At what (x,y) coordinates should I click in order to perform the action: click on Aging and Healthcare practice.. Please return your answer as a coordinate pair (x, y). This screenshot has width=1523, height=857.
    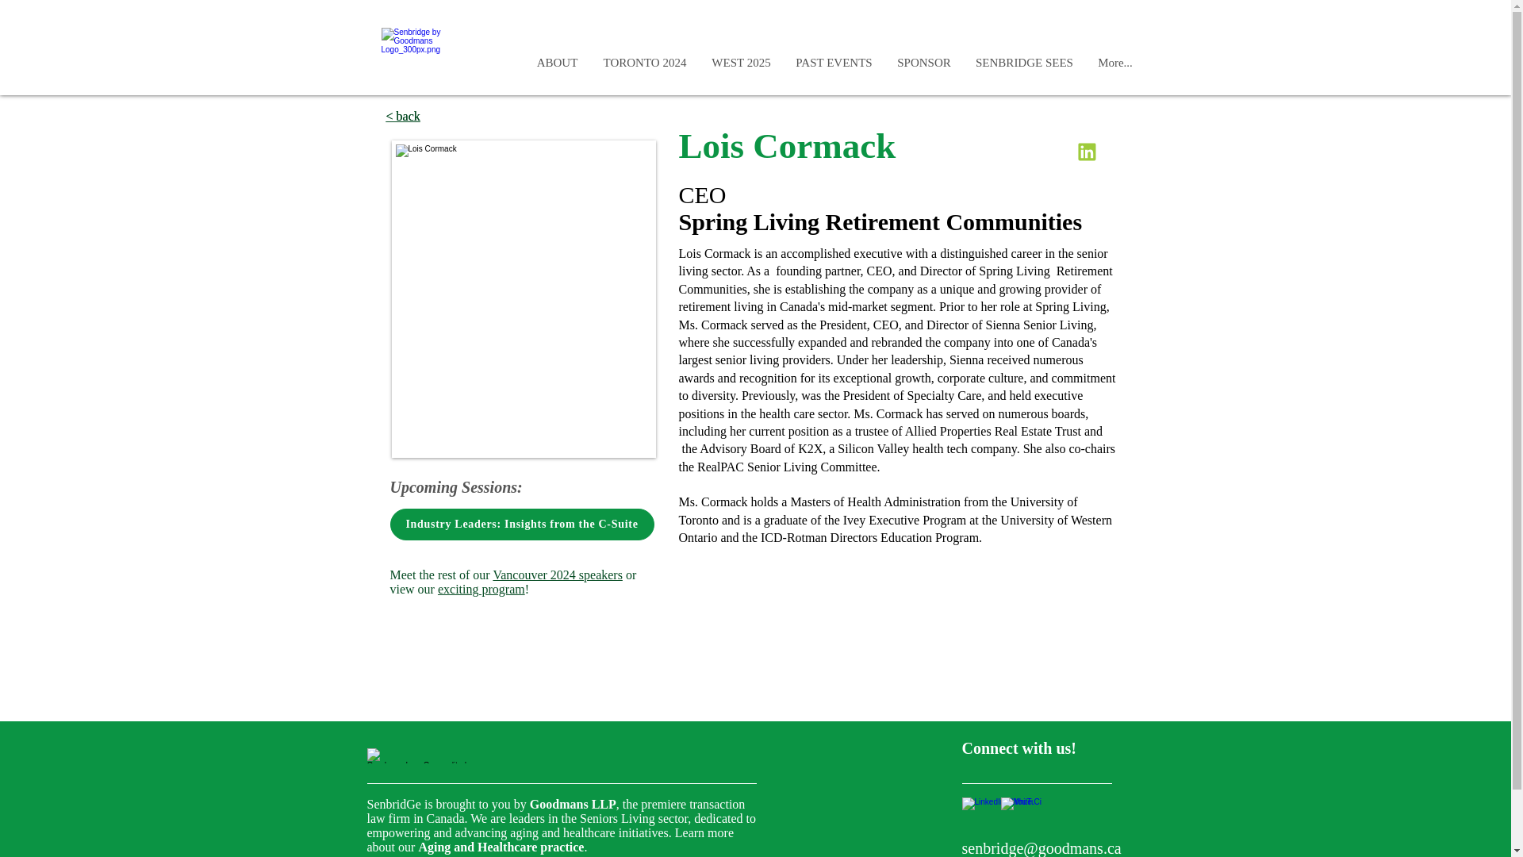
    Looking at the image, I should click on (501, 847).